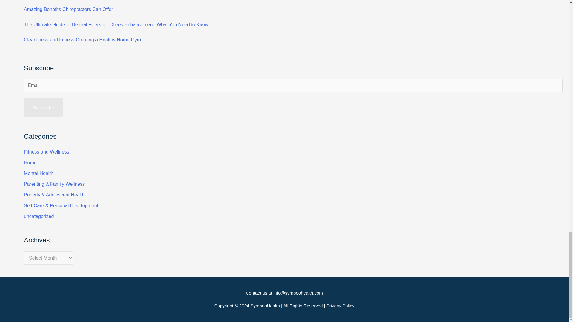 The height and width of the screenshot is (322, 573). Describe the element at coordinates (30, 162) in the screenshot. I see `Home` at that location.